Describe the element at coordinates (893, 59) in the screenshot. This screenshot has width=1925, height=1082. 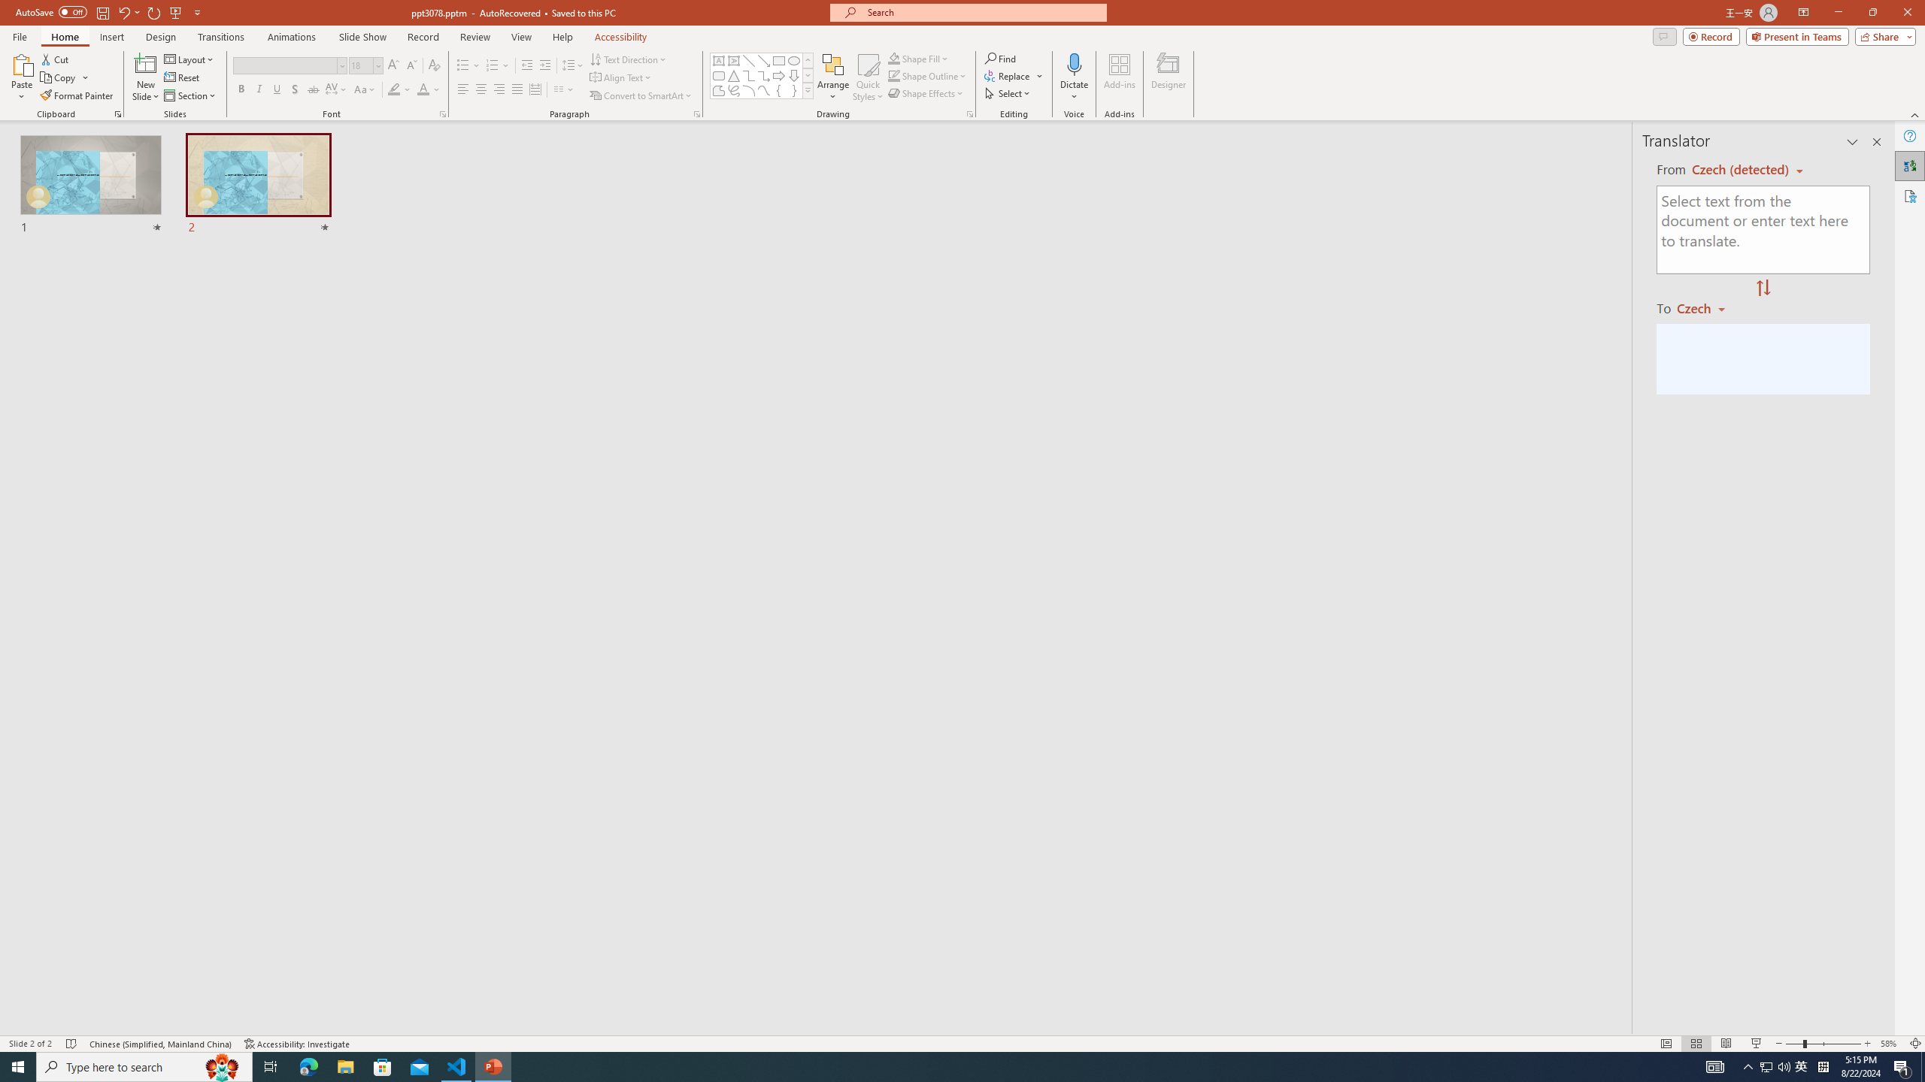
I see `Shape Fill Dark Green, Accent 2` at that location.